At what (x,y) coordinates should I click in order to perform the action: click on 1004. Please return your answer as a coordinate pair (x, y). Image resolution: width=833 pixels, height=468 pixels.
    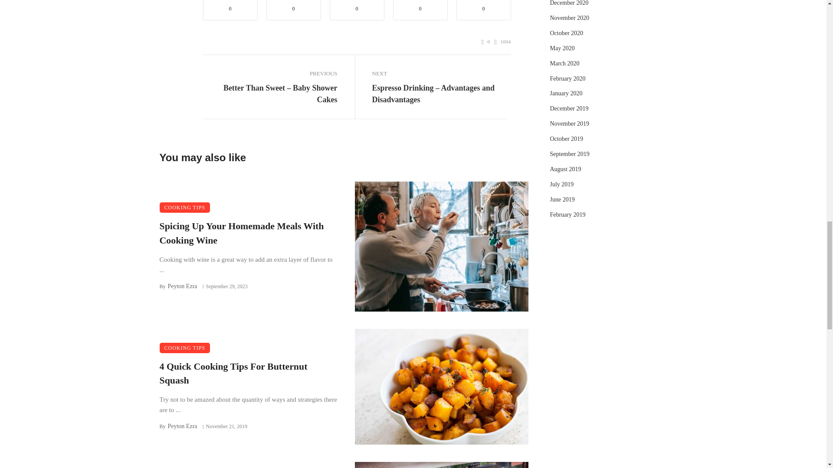
    Looking at the image, I should click on (503, 42).